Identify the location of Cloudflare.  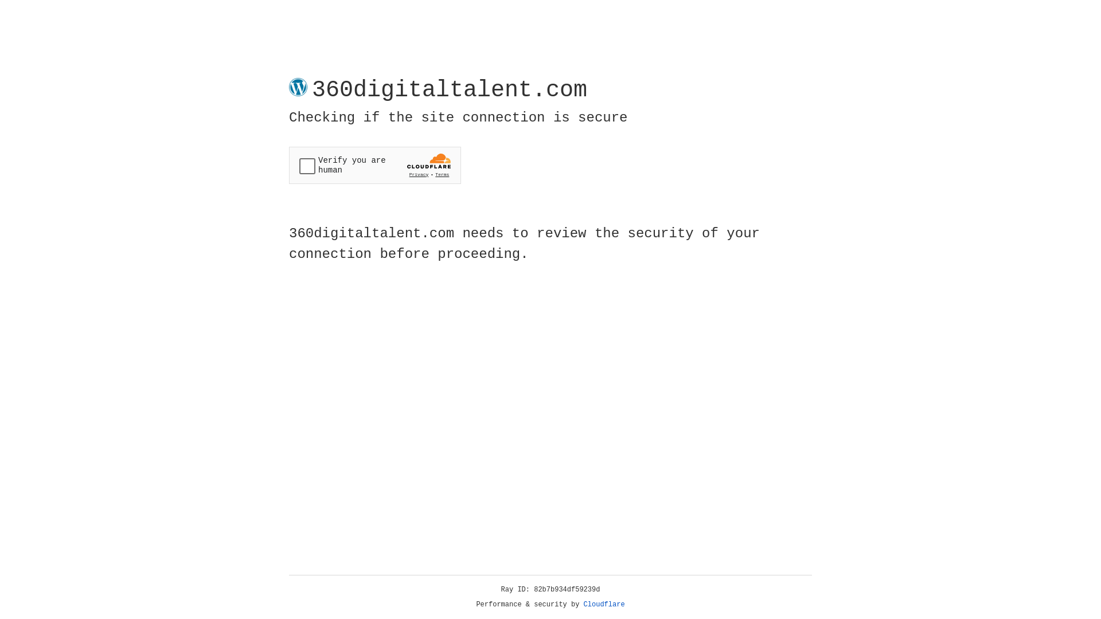
(604, 605).